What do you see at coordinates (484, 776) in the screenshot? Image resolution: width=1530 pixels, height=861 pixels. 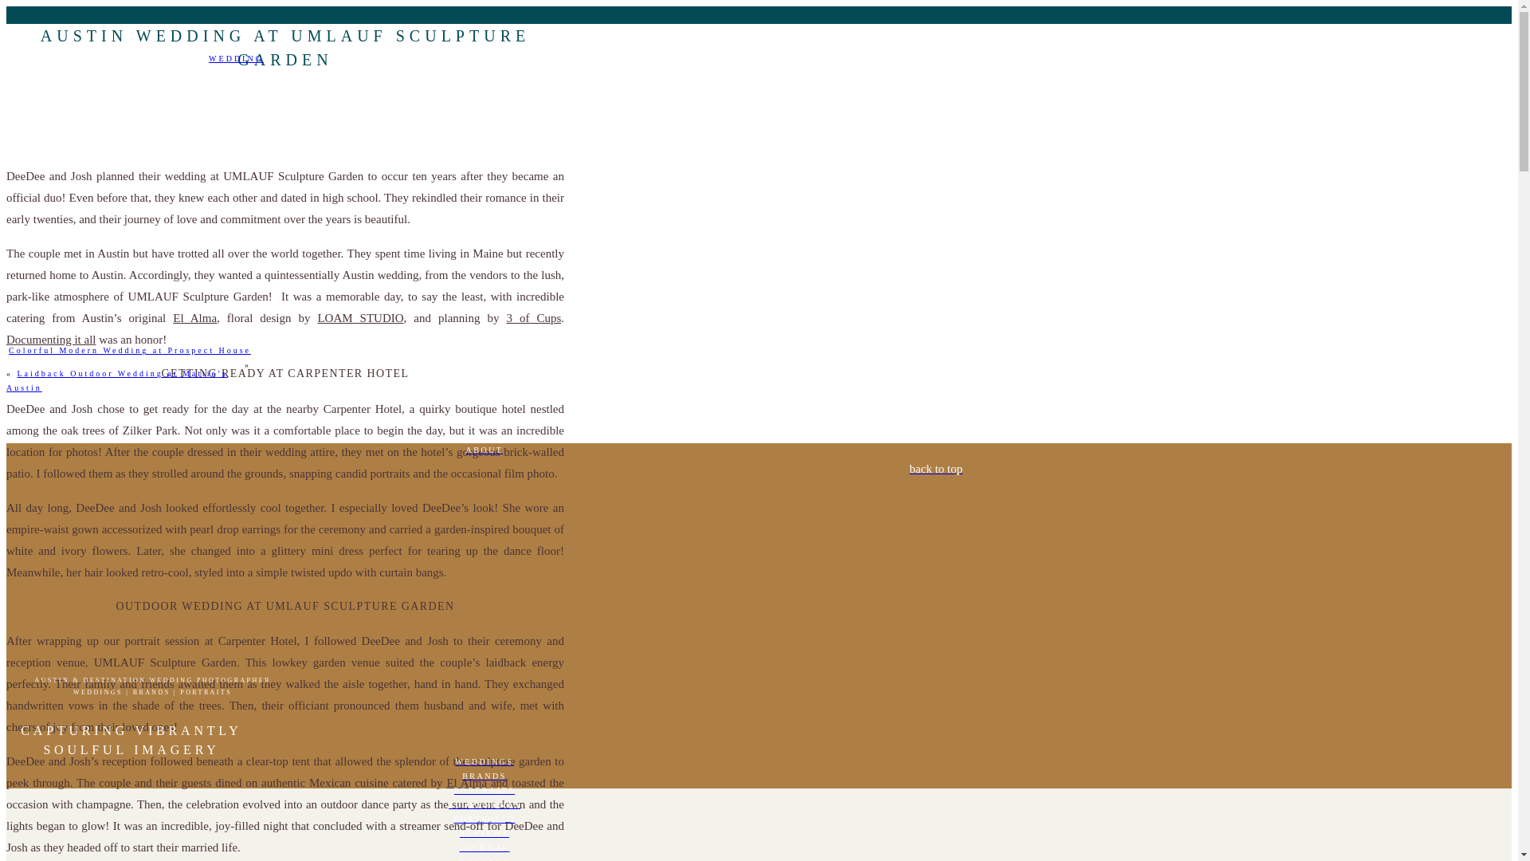 I see `BRANDS` at bounding box center [484, 776].